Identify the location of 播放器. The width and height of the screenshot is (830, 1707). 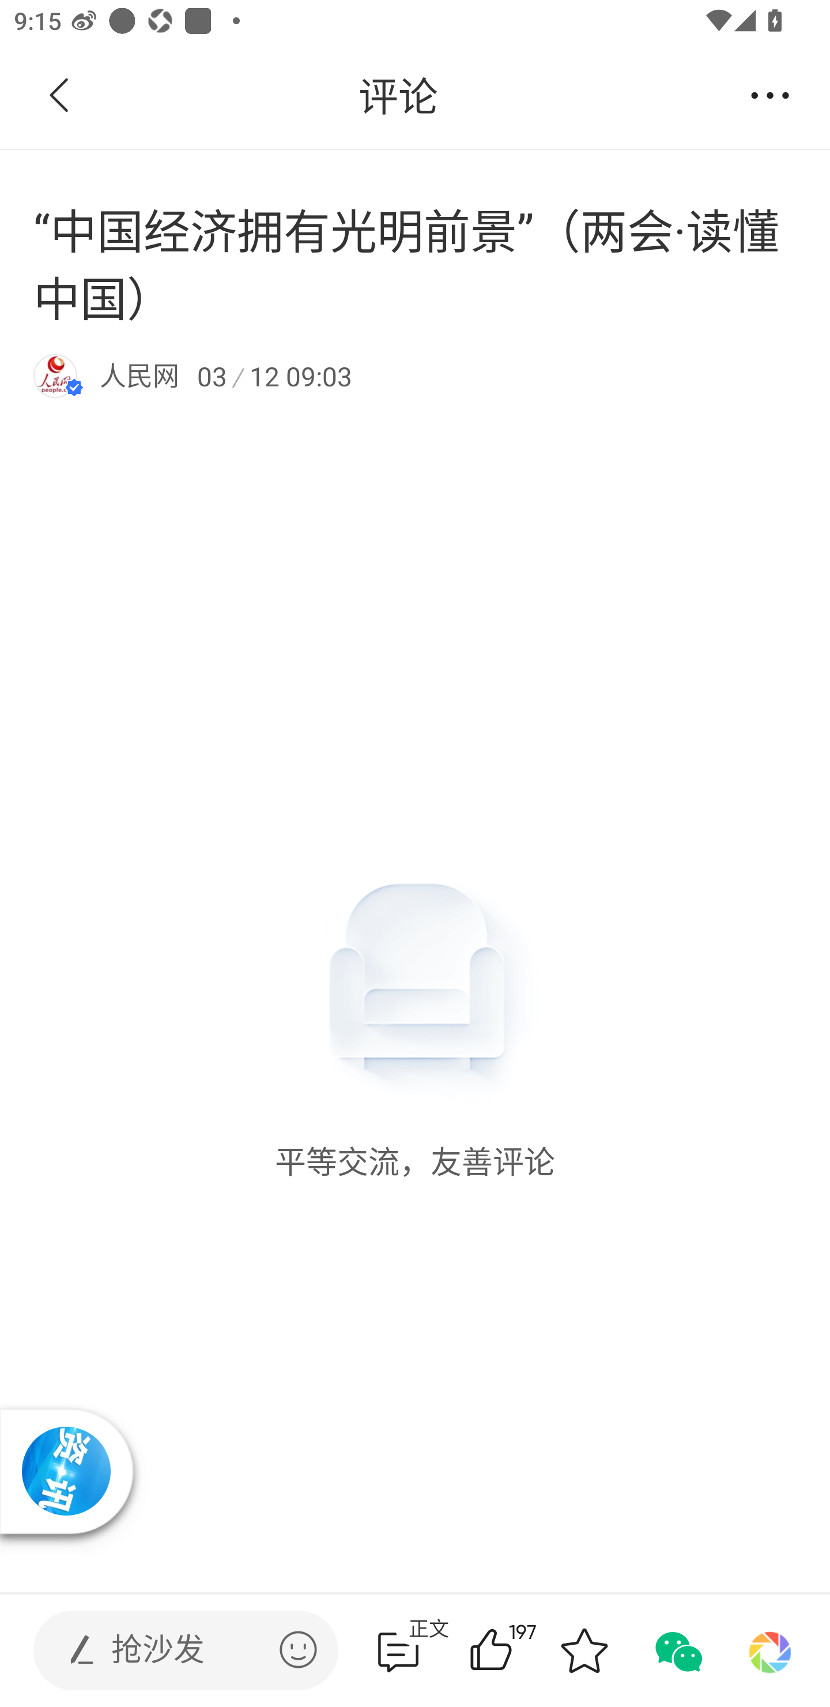
(66, 1471).